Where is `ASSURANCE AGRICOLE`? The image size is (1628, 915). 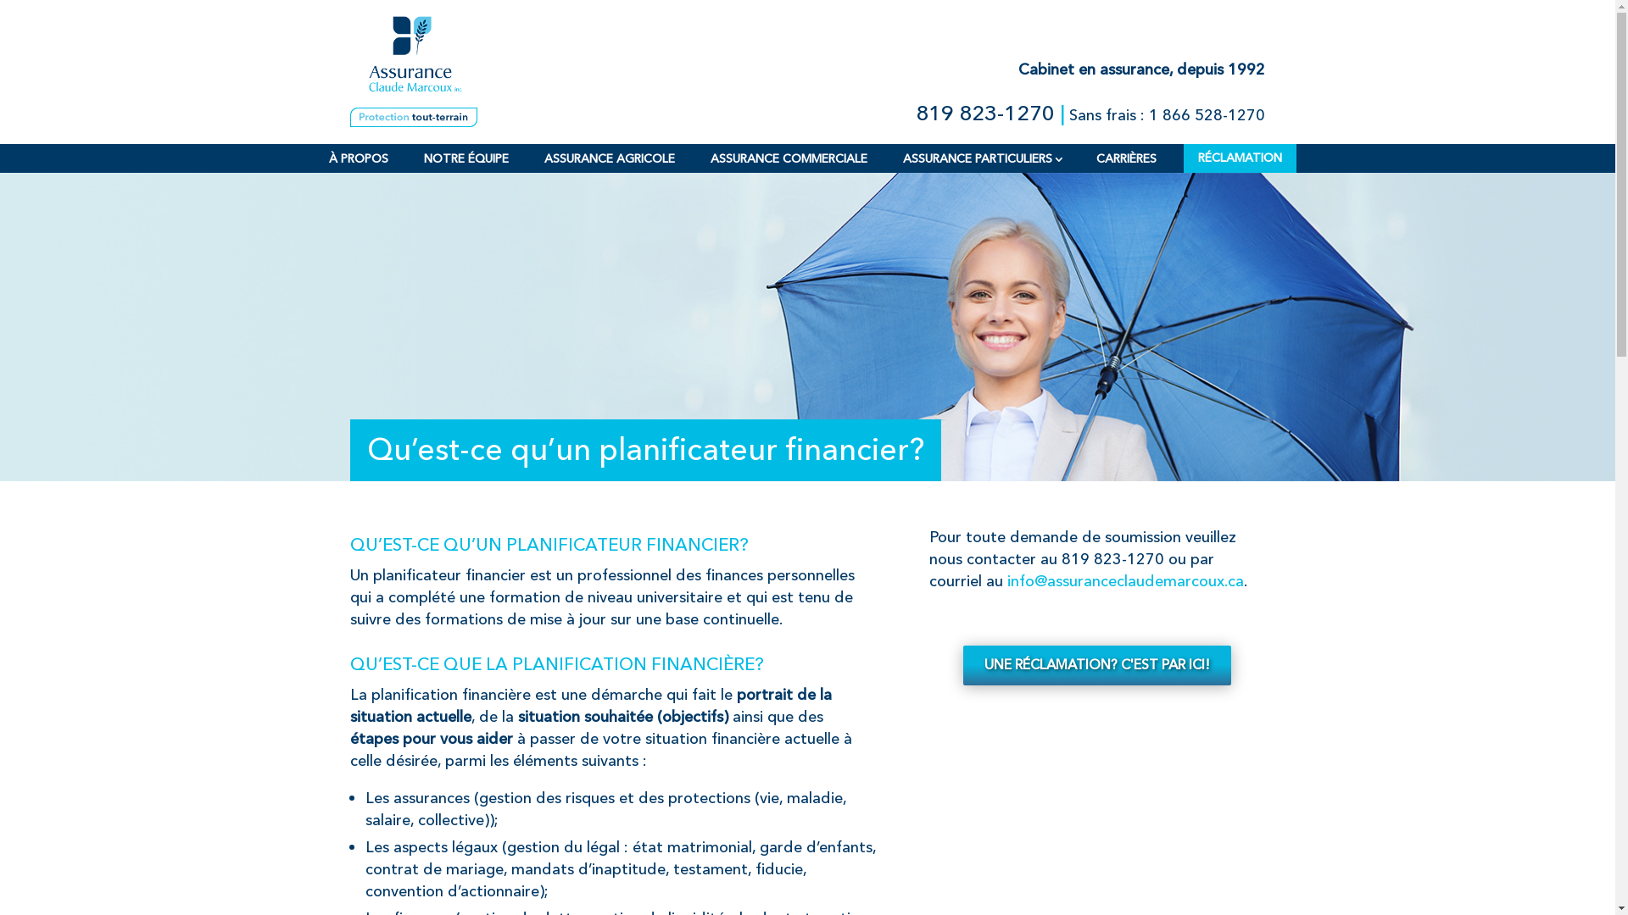 ASSURANCE AGRICOLE is located at coordinates (610, 168).